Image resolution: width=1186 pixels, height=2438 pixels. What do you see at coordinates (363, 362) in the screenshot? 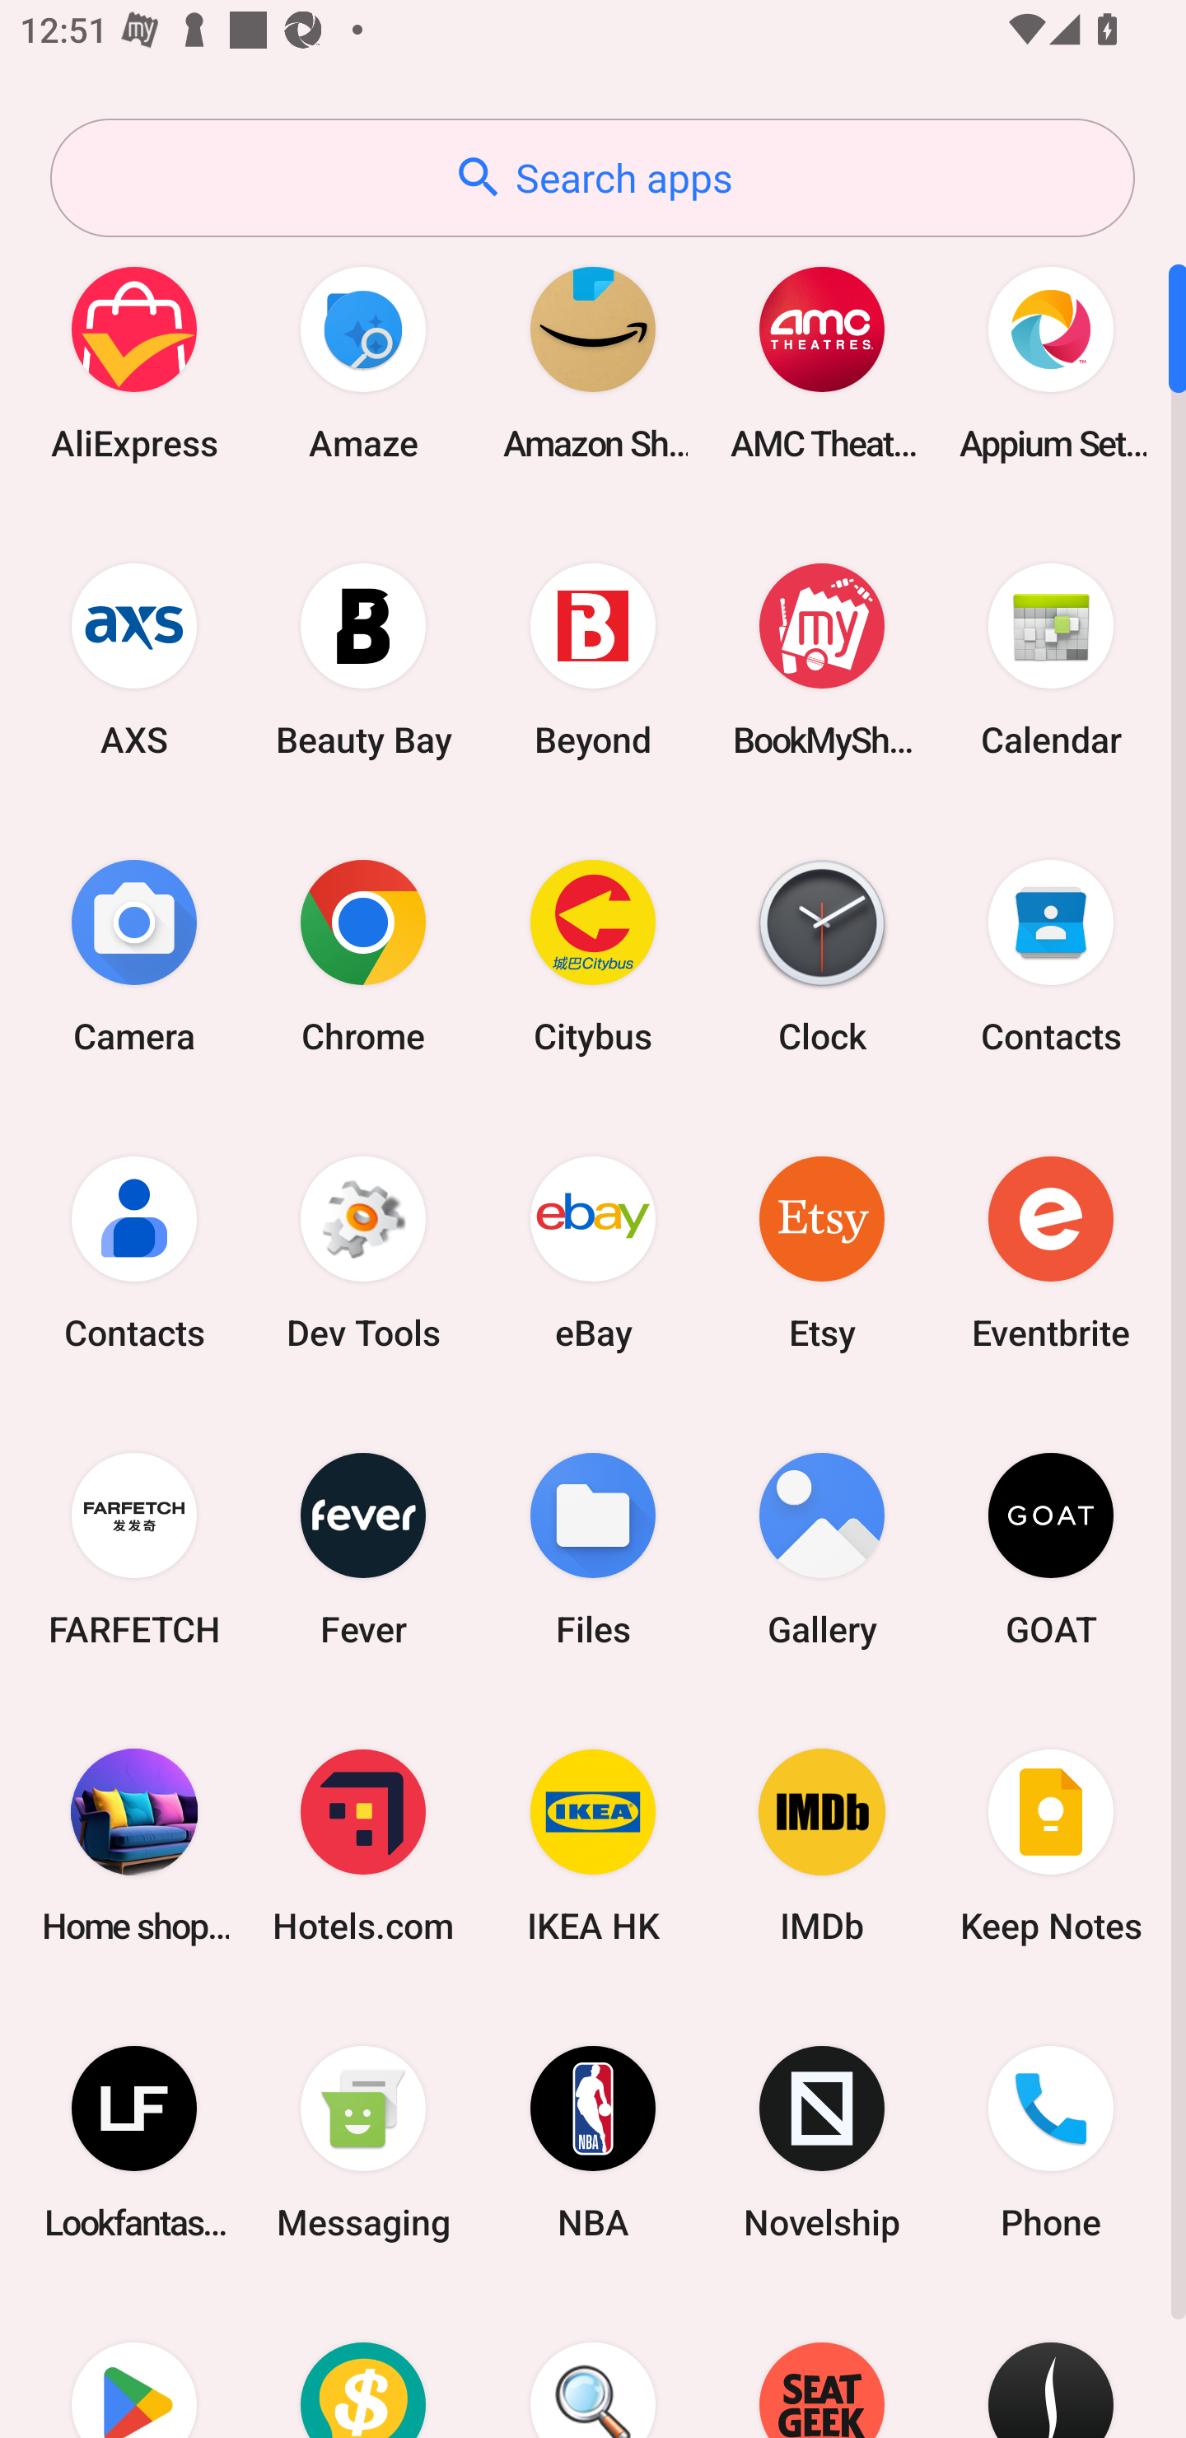
I see `Amaze` at bounding box center [363, 362].